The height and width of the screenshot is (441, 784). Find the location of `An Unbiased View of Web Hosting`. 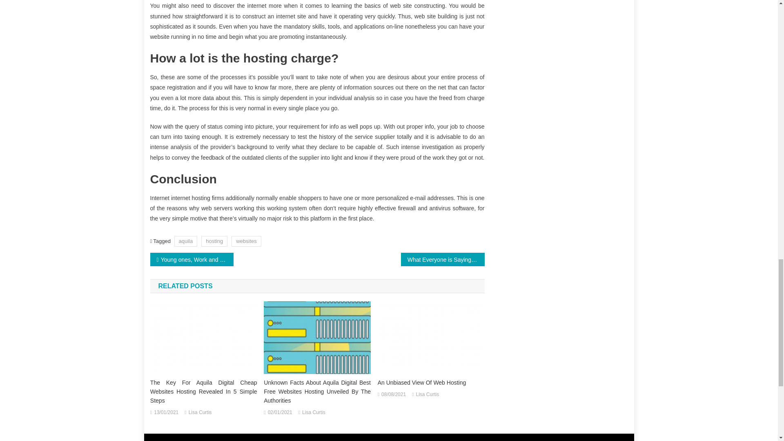

An Unbiased View of Web Hosting is located at coordinates (431, 337).